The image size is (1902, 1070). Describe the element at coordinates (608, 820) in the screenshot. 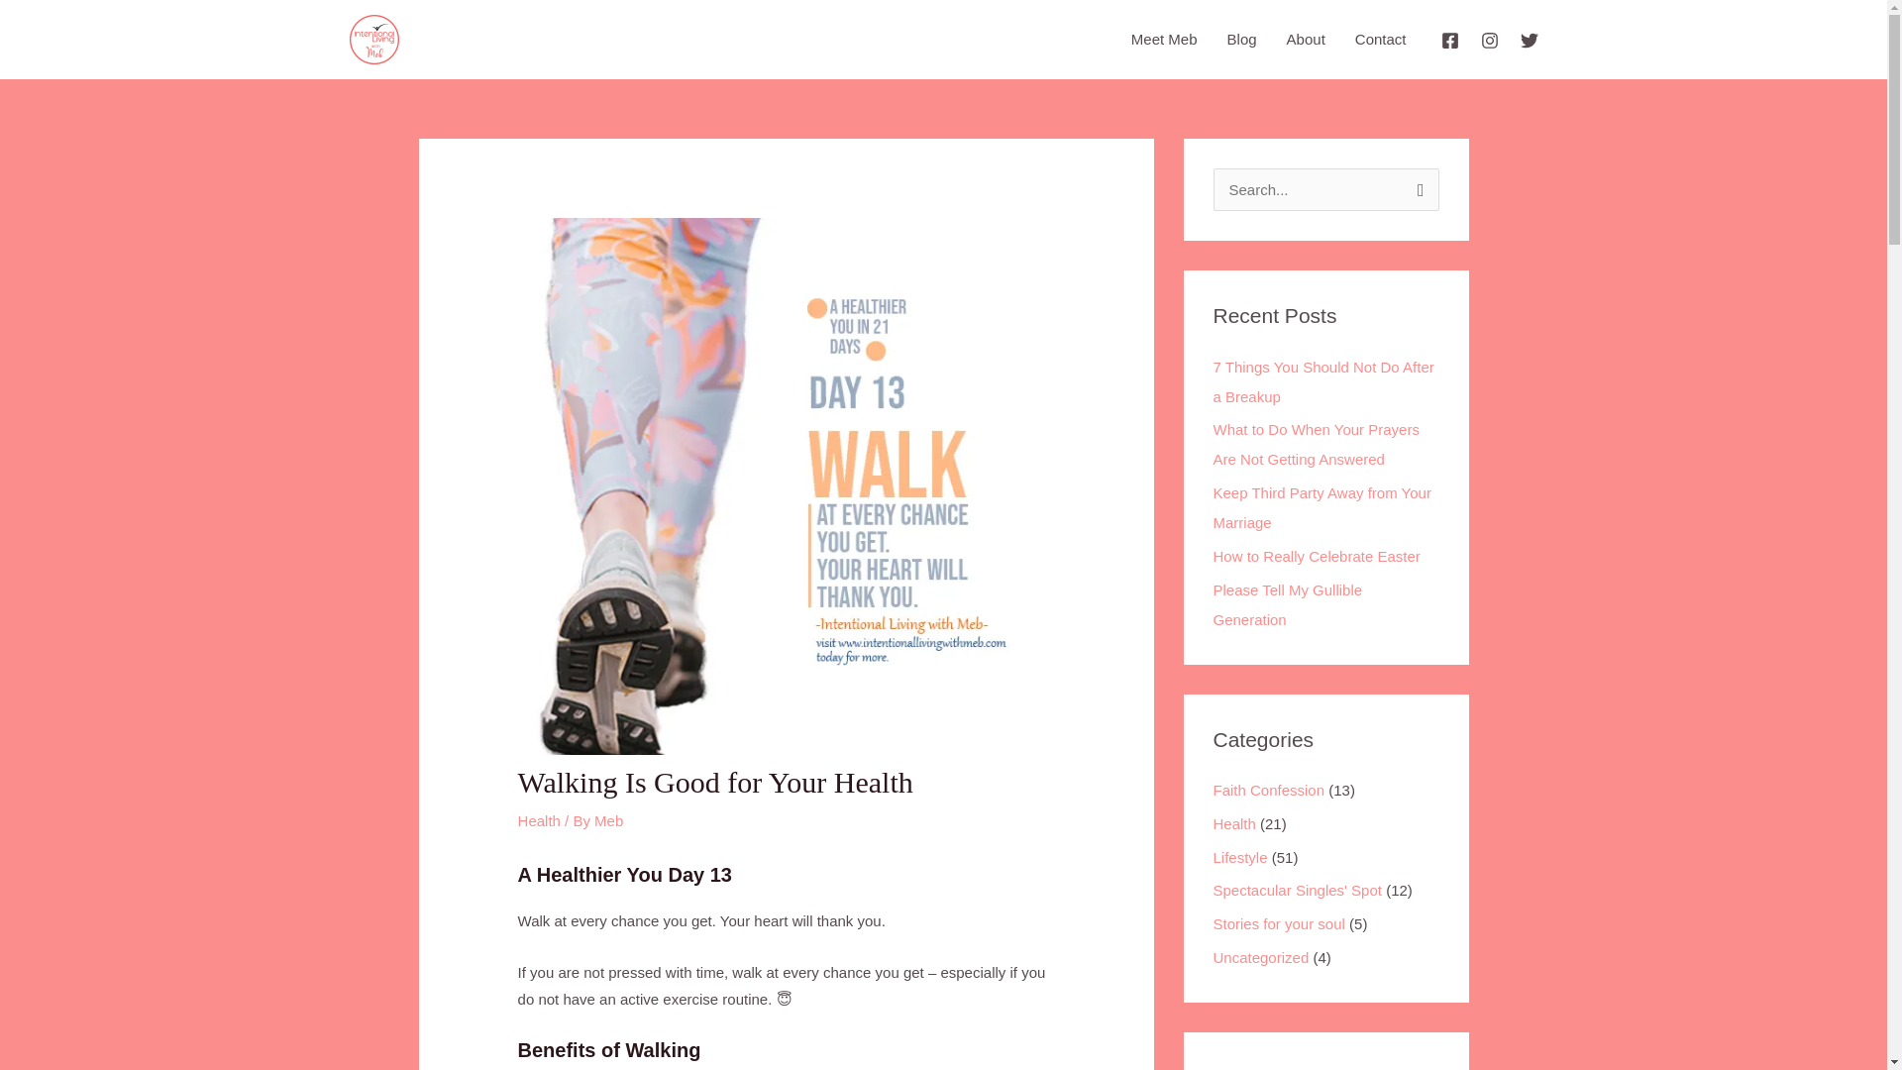

I see `Meb` at that location.